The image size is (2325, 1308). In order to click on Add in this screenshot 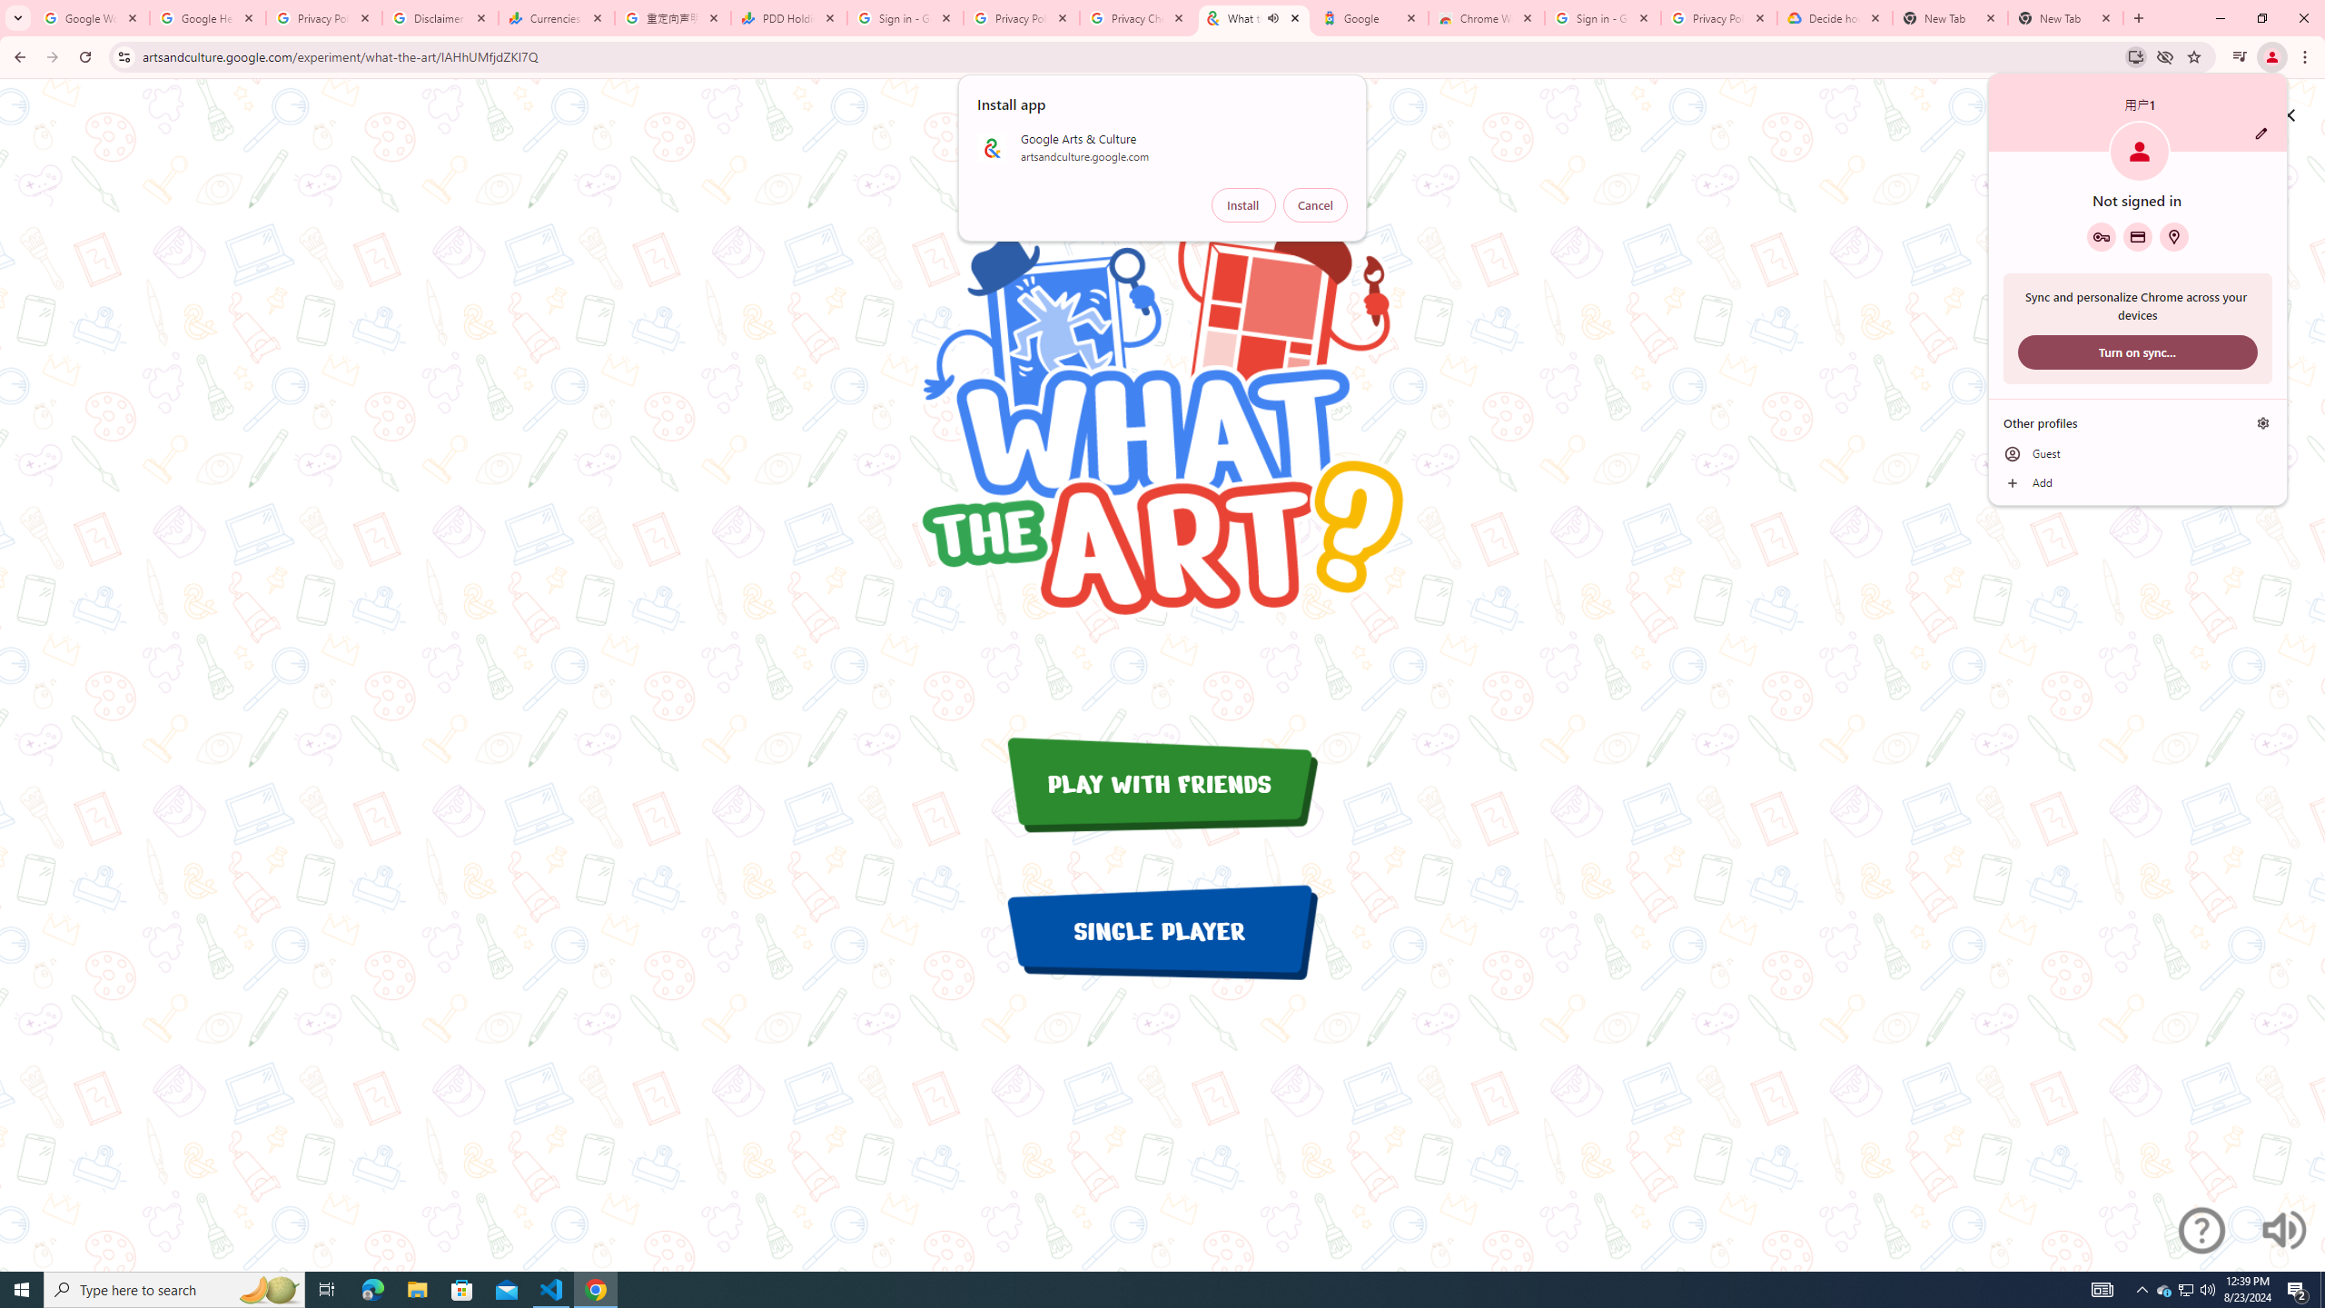, I will do `click(596, 1290)`.